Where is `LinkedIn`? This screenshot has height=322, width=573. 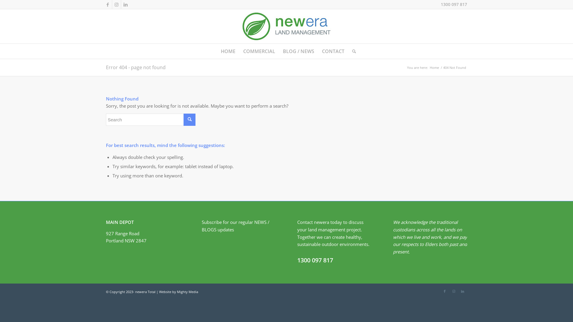 LinkedIn is located at coordinates (463, 291).